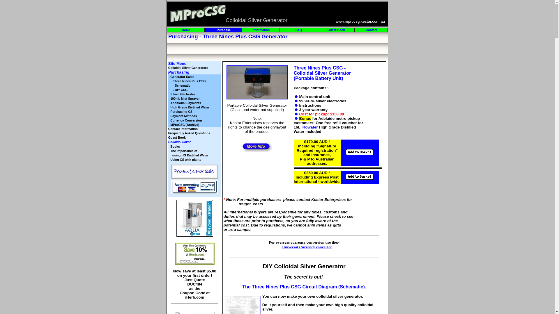 The width and height of the screenshot is (559, 314). What do you see at coordinates (184, 151) in the screenshot?
I see `The Importance of` at bounding box center [184, 151].